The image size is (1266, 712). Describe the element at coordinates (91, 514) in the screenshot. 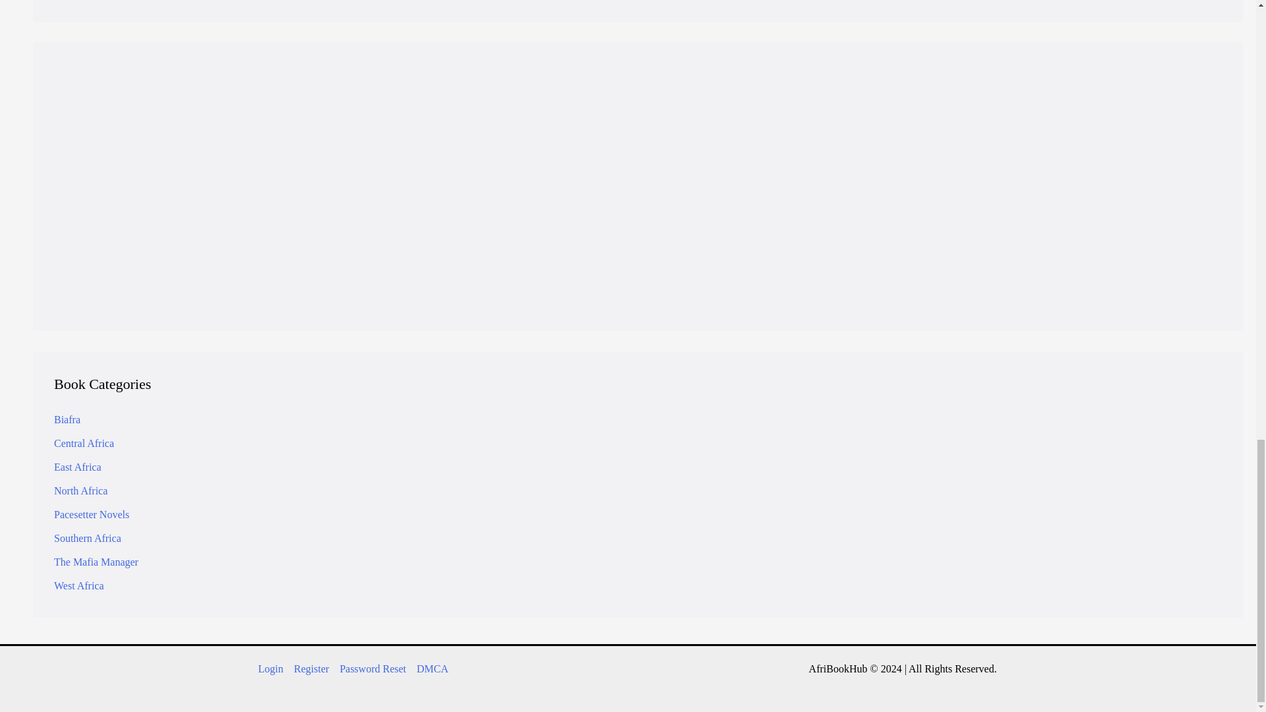

I see `Pacesetter Novels` at that location.